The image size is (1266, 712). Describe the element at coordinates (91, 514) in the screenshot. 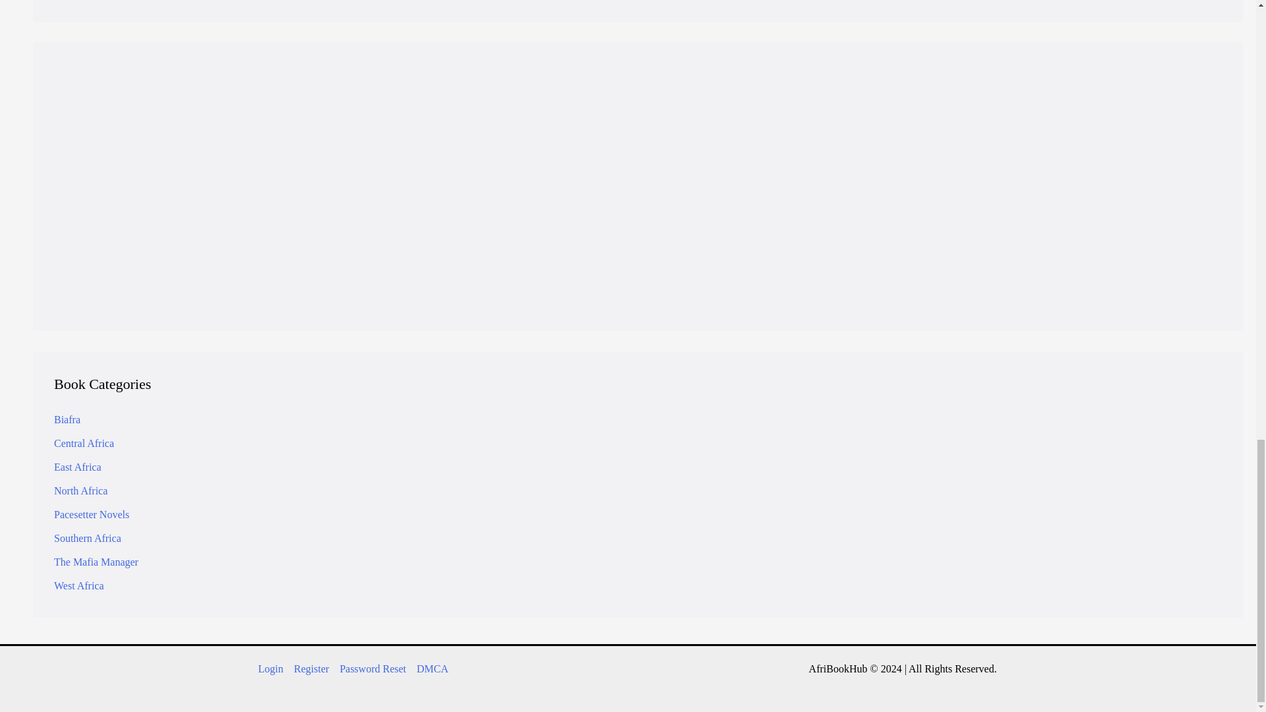

I see `Pacesetter Novels` at that location.